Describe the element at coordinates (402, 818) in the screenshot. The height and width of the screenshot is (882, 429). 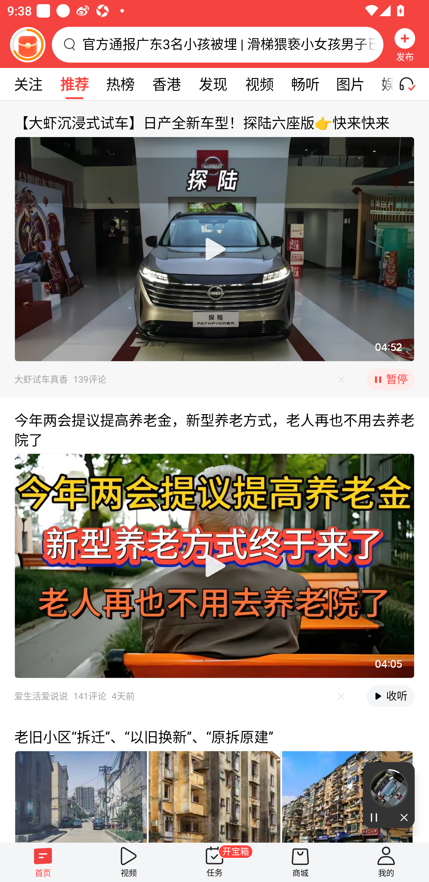
I see `关闭` at that location.